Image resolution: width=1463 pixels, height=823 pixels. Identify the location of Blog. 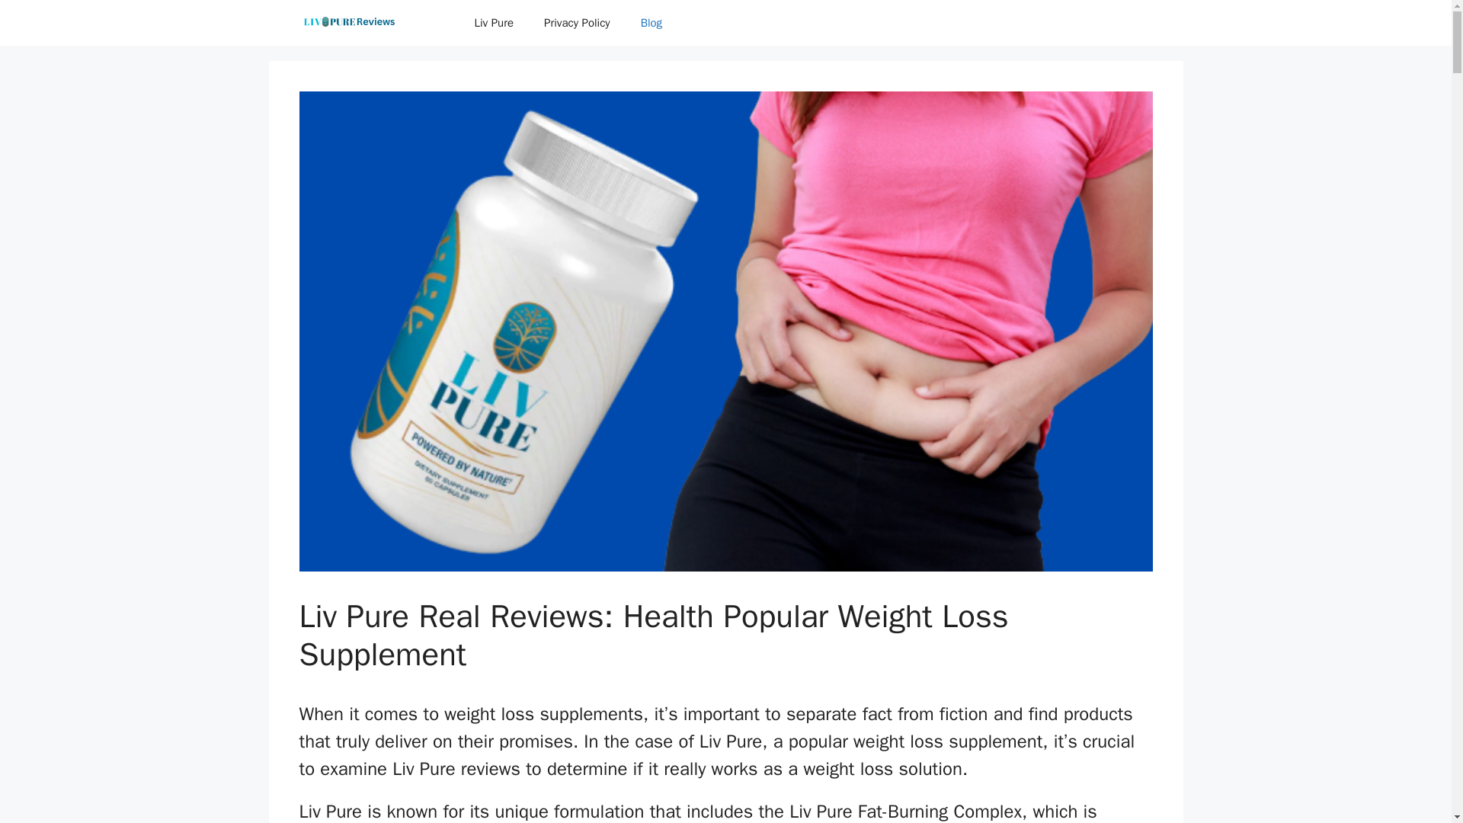
(651, 23).